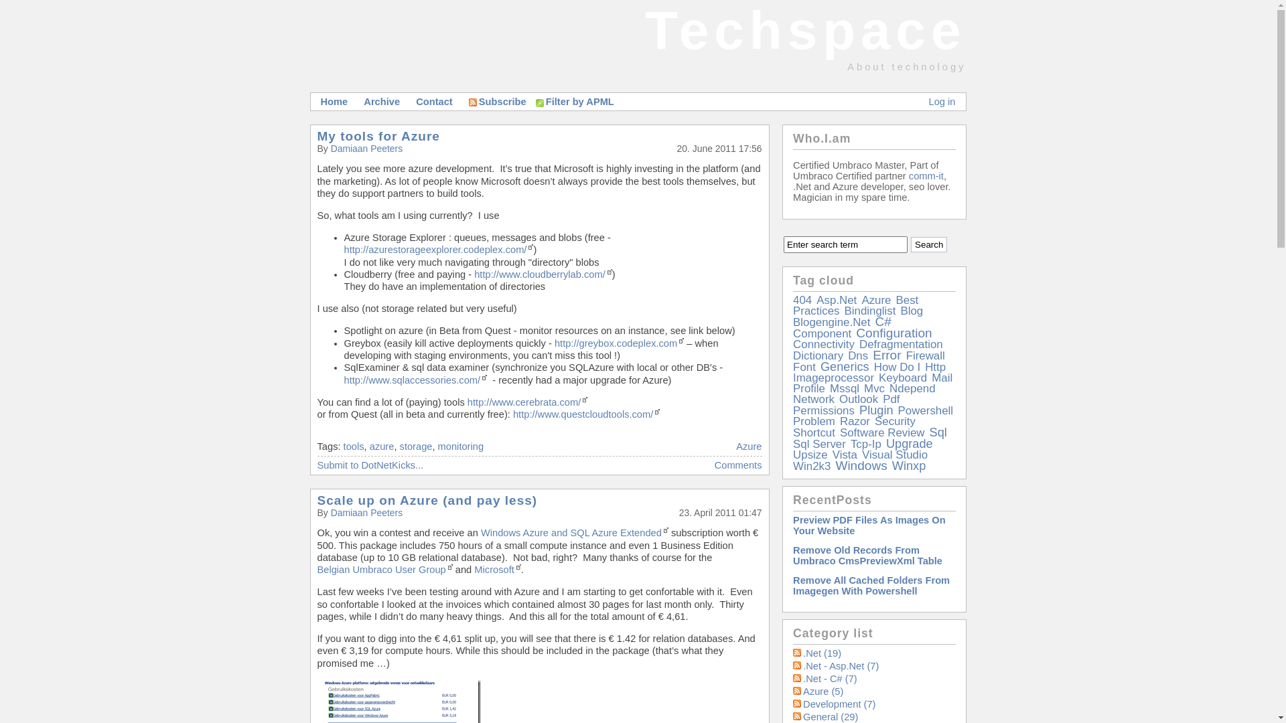 The height and width of the screenshot is (723, 1286). What do you see at coordinates (859, 399) in the screenshot?
I see `Outlook` at bounding box center [859, 399].